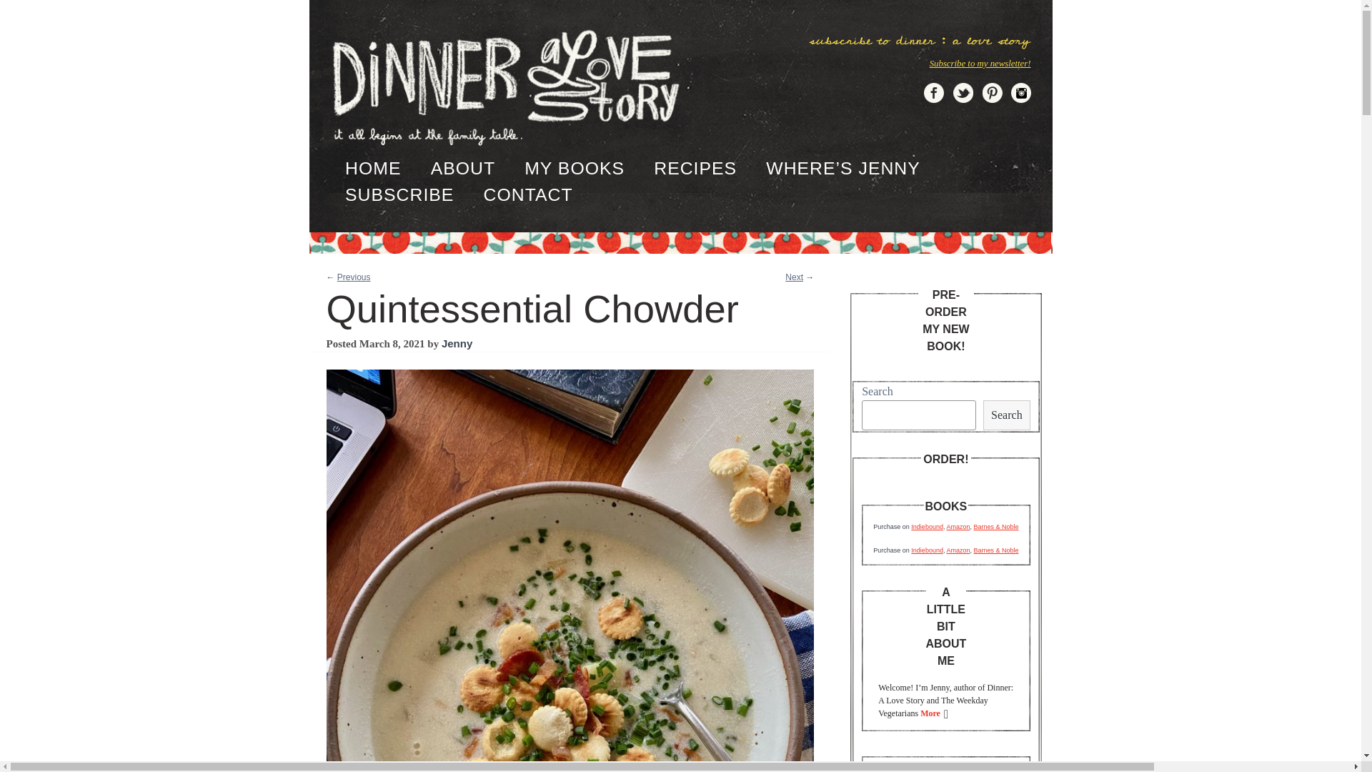  What do you see at coordinates (399, 194) in the screenshot?
I see `SUBSCRIBE` at bounding box center [399, 194].